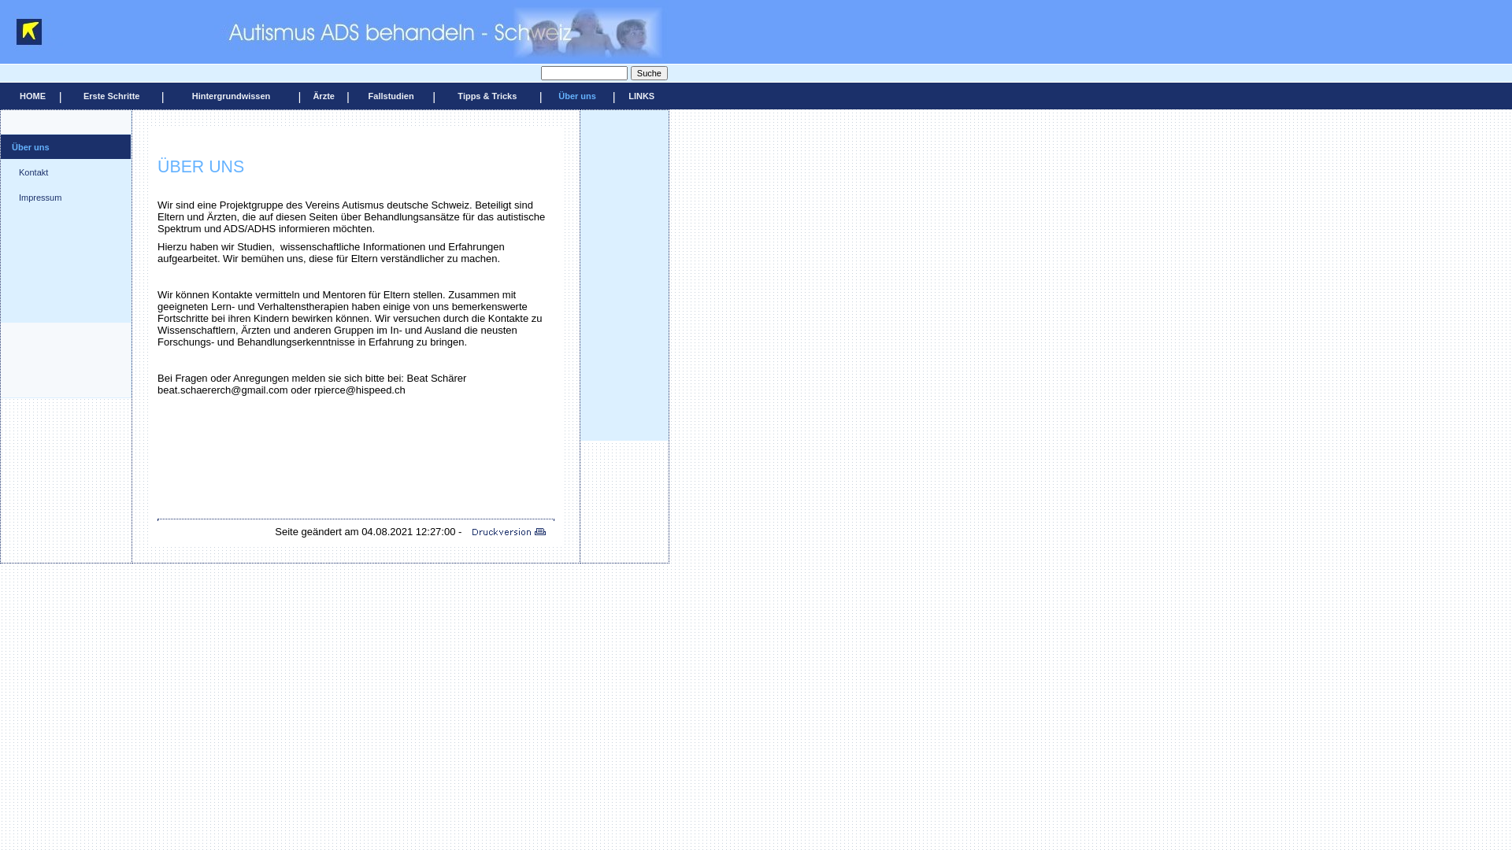  I want to click on Hintergrundwissen, so click(232, 96).